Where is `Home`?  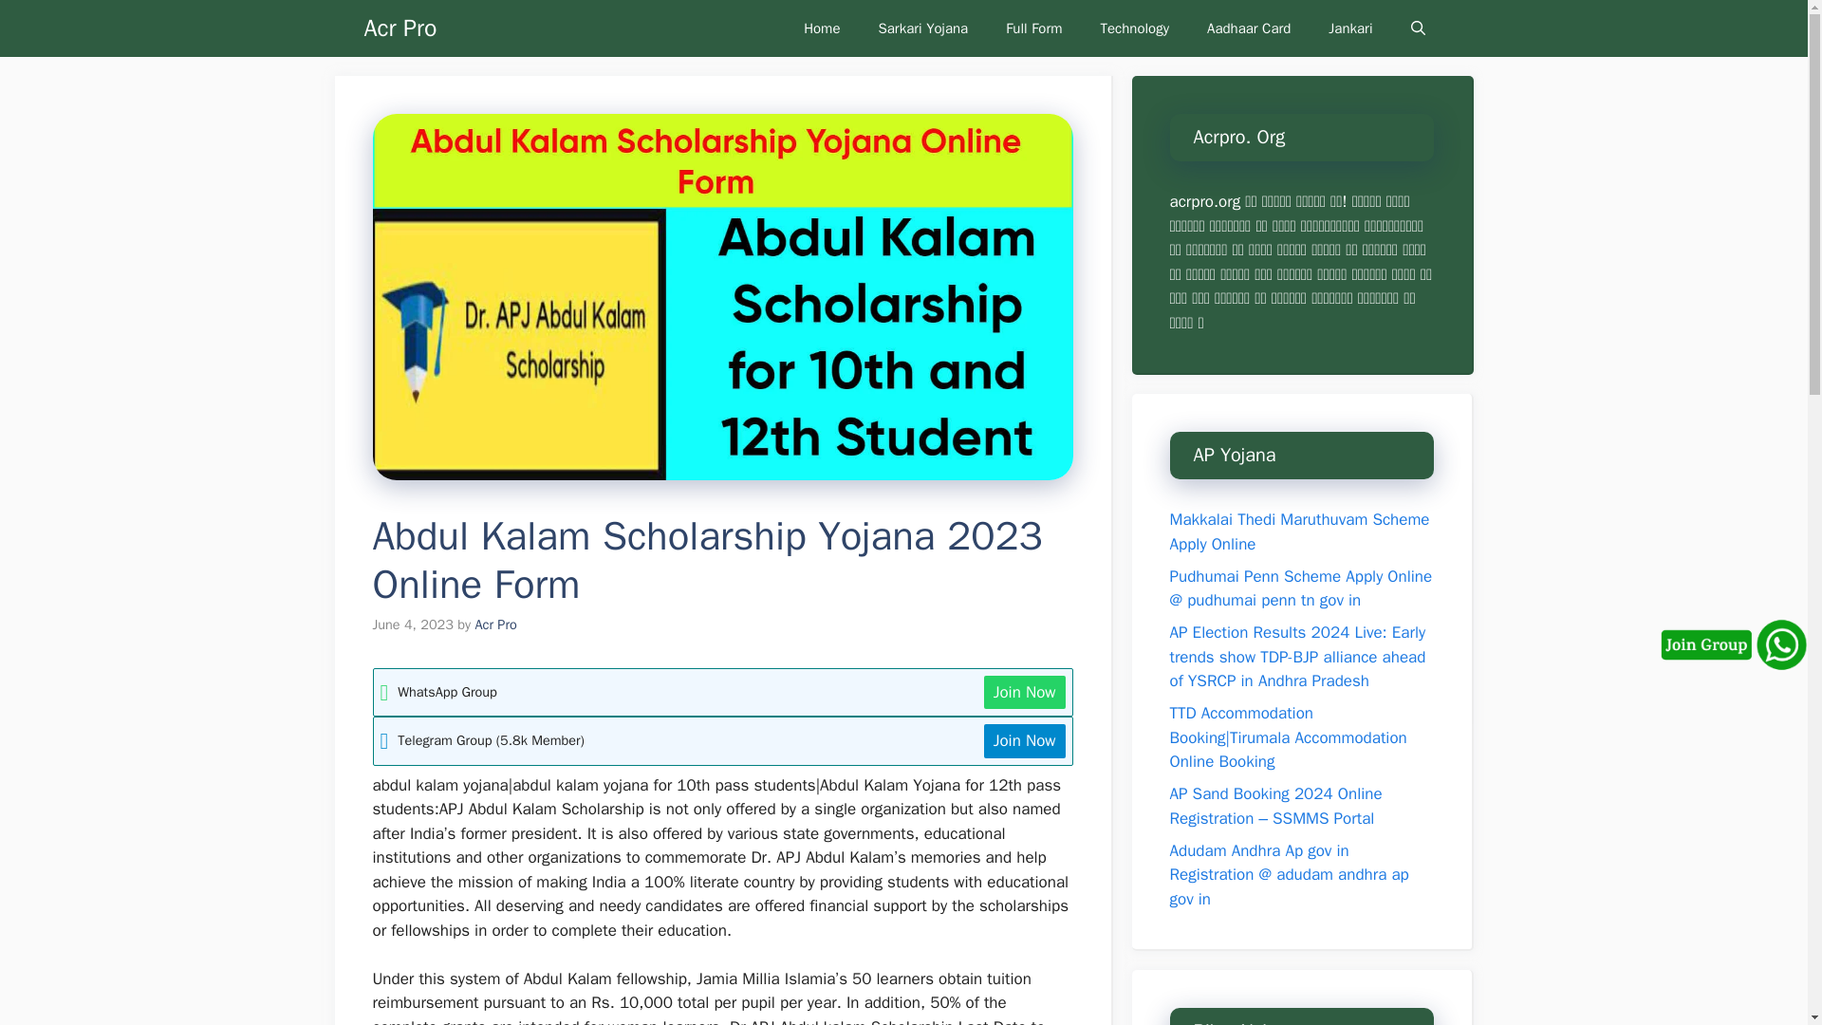 Home is located at coordinates (822, 28).